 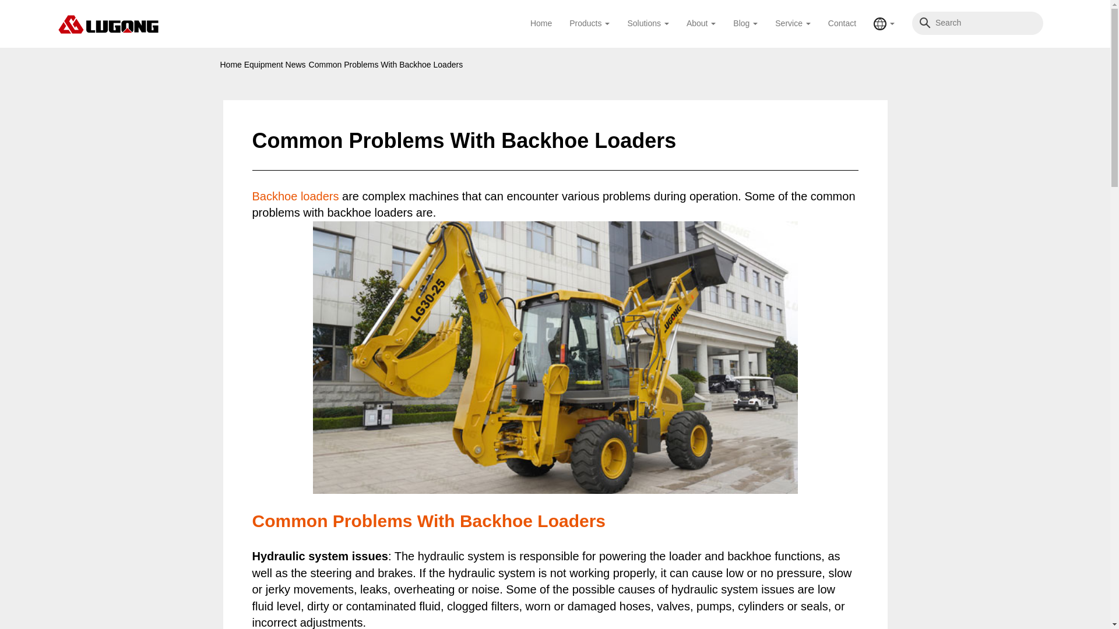 What do you see at coordinates (541, 23) in the screenshot?
I see `Home` at bounding box center [541, 23].